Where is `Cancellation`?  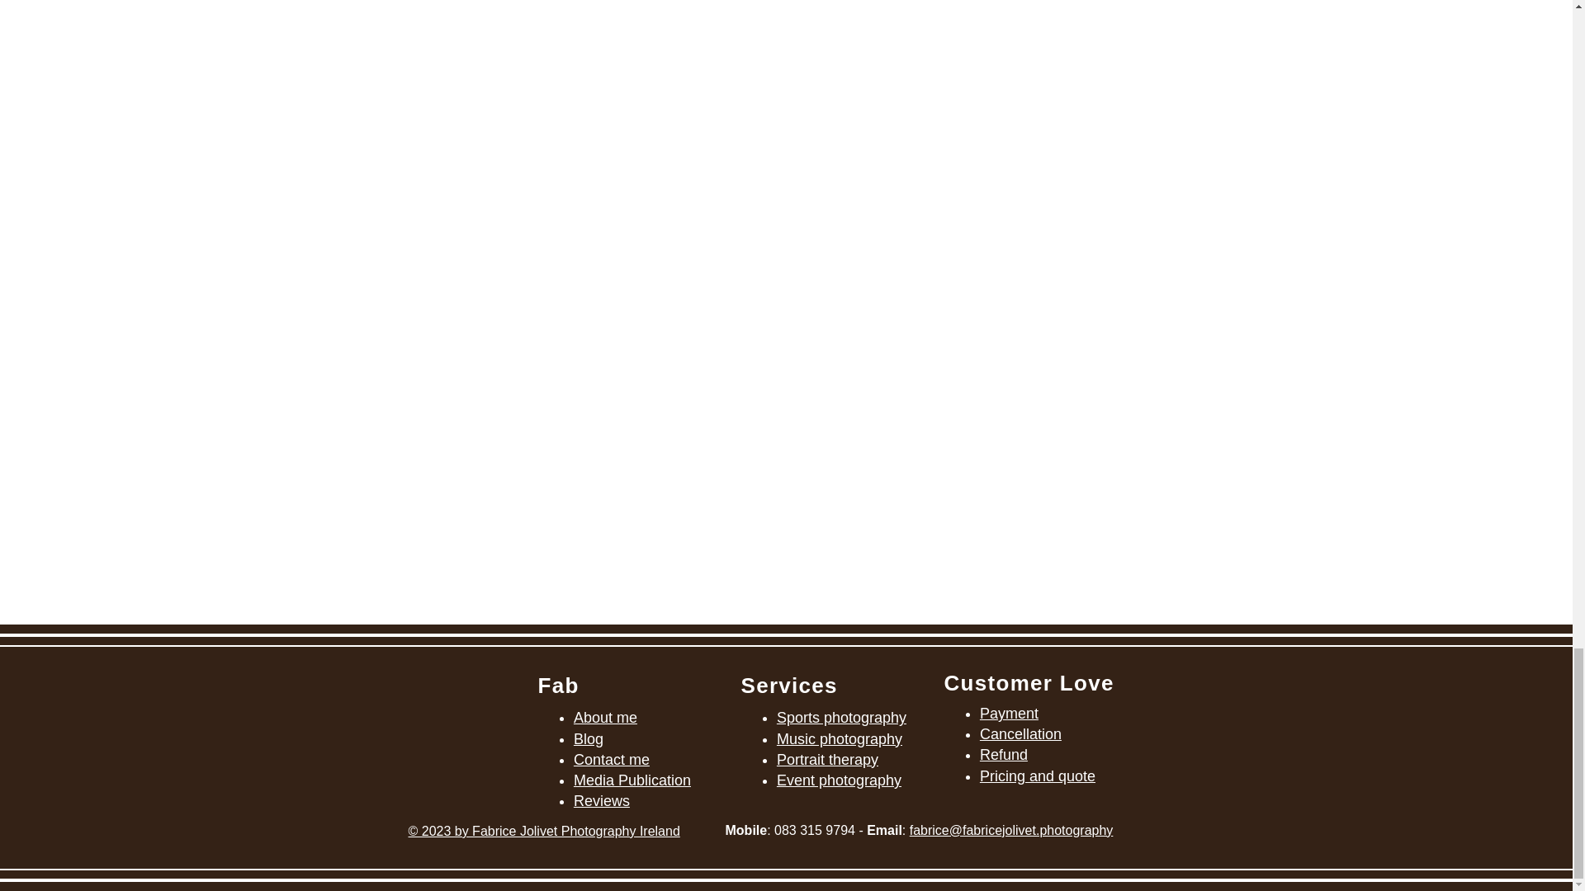
Cancellation is located at coordinates (1020, 734).